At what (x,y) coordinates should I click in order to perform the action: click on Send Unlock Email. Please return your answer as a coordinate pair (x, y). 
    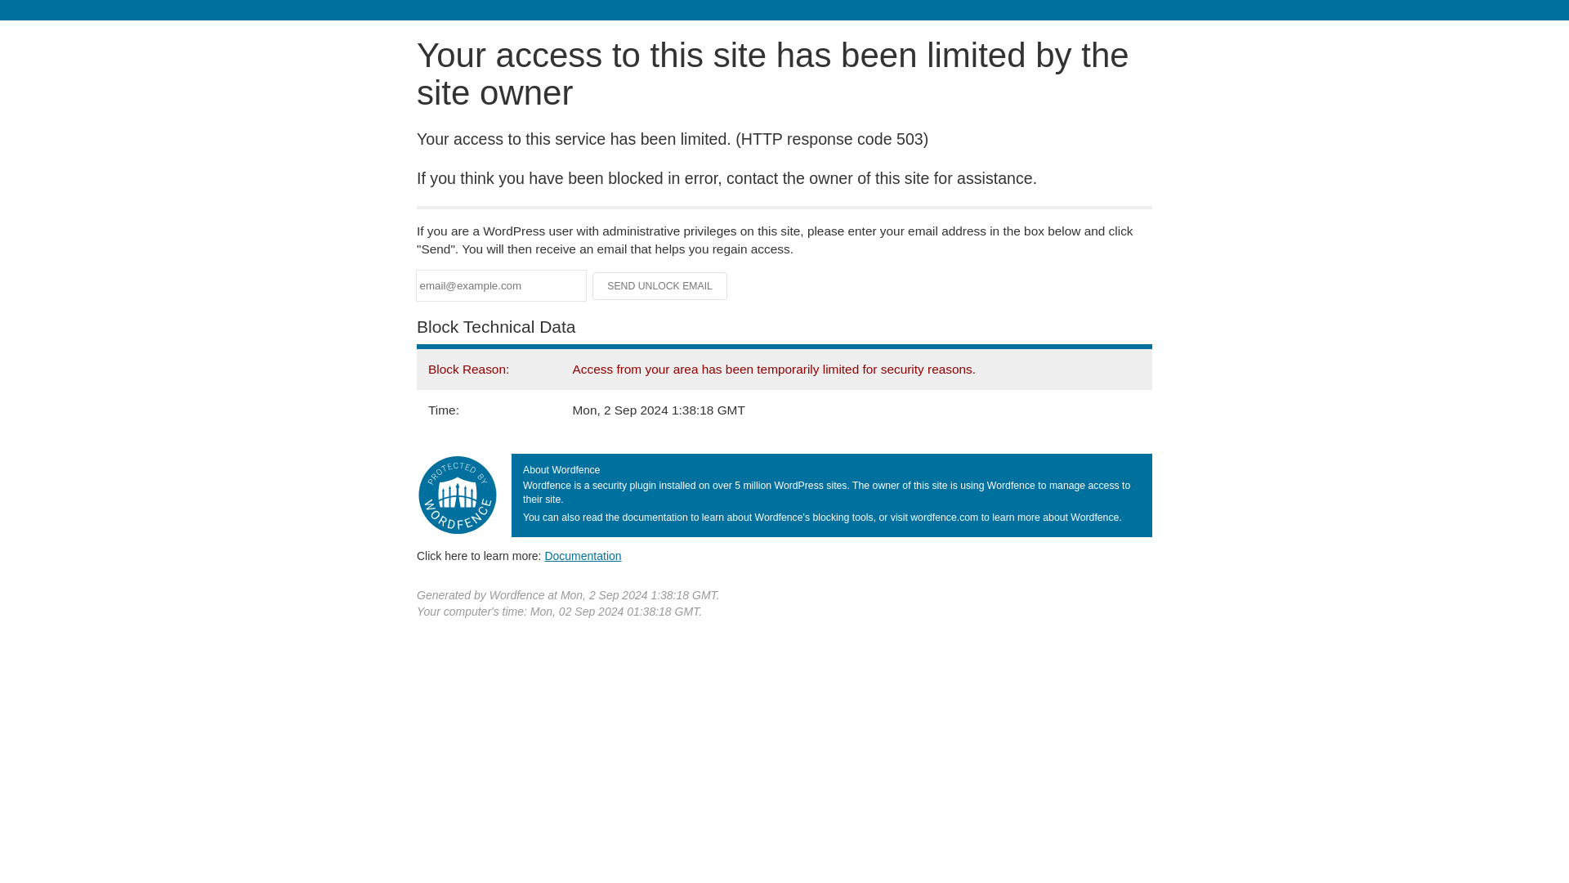
    Looking at the image, I should click on (660, 286).